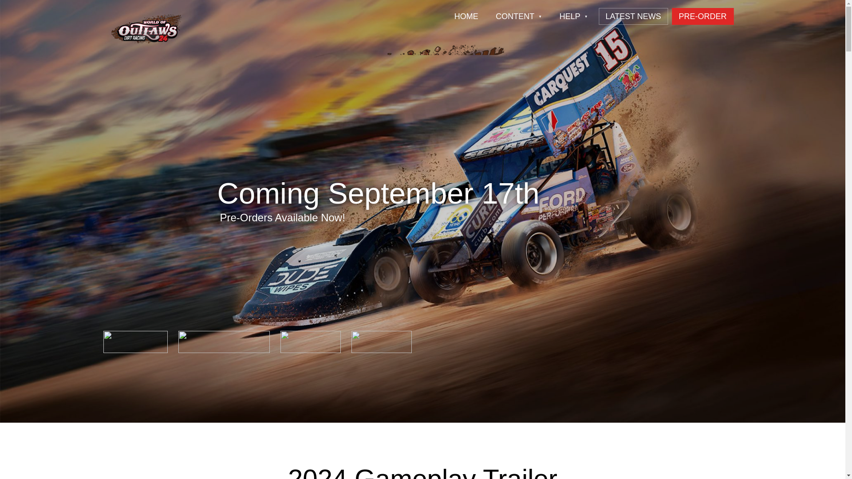  I want to click on HOME, so click(466, 16).